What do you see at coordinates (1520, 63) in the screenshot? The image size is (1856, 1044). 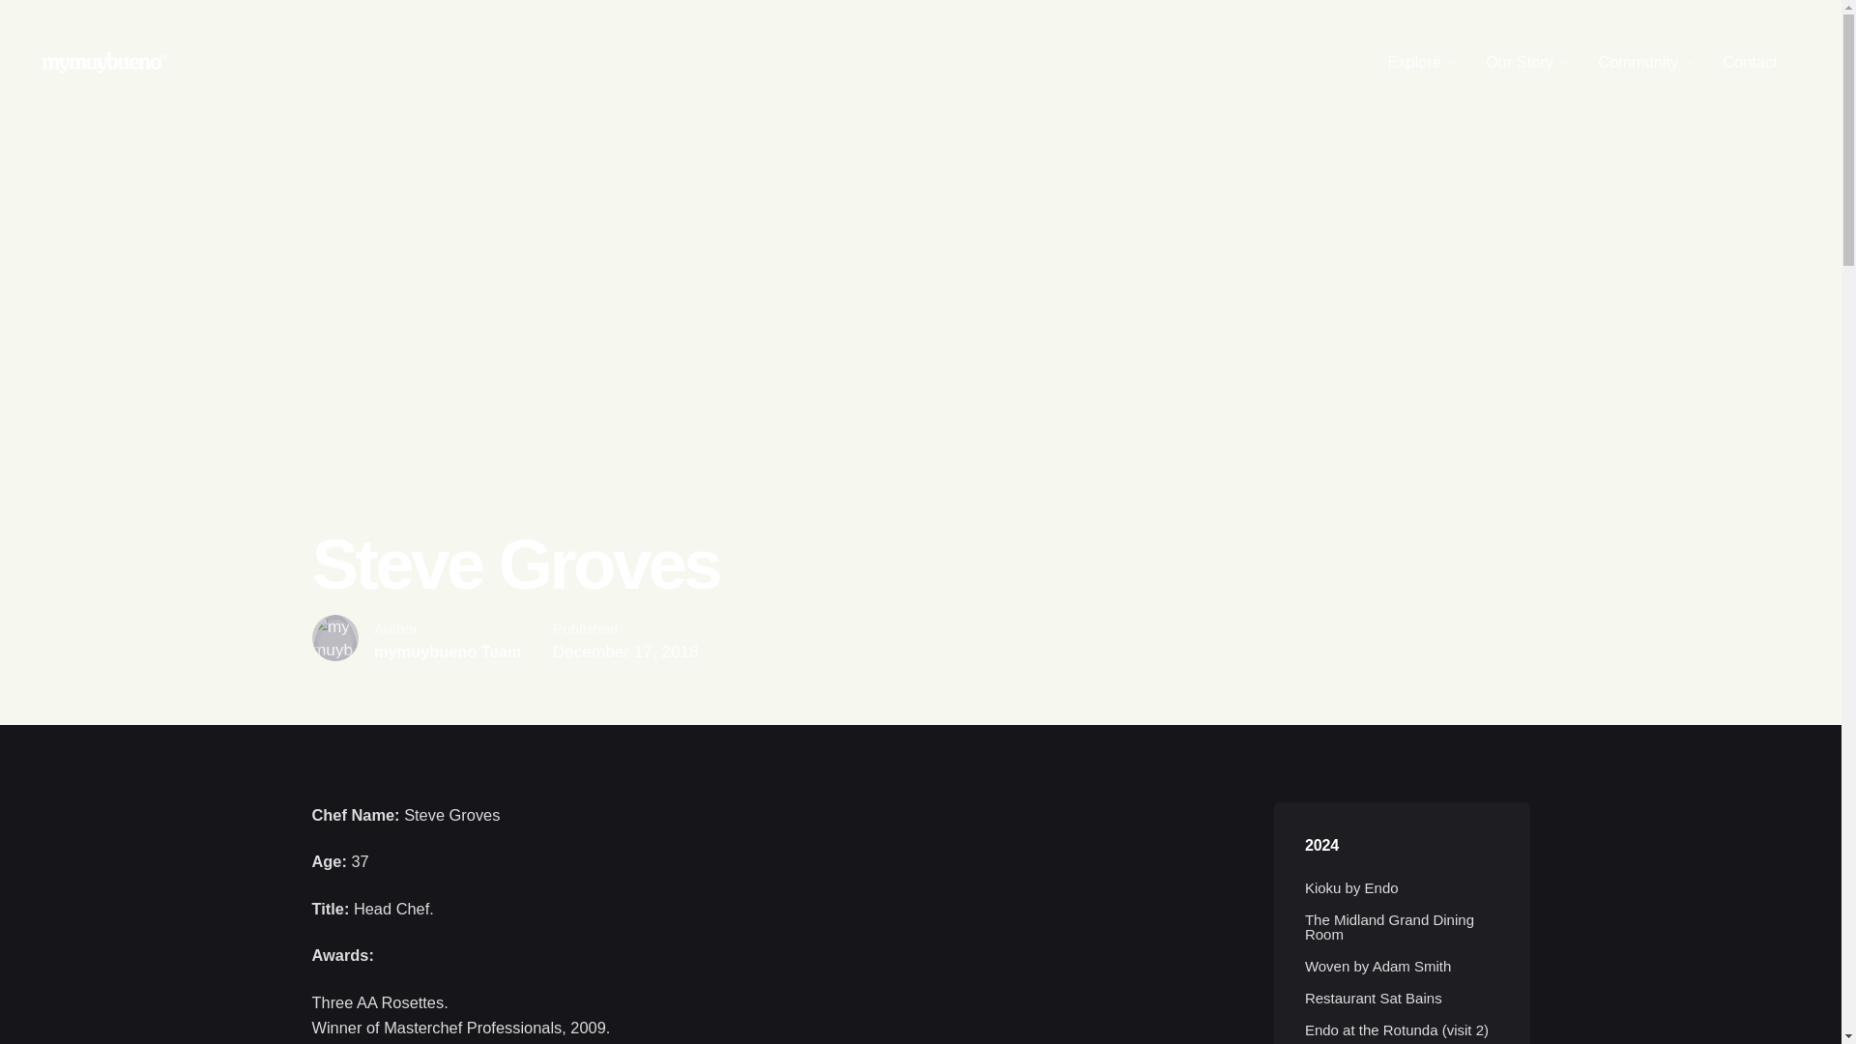 I see `Our Story` at bounding box center [1520, 63].